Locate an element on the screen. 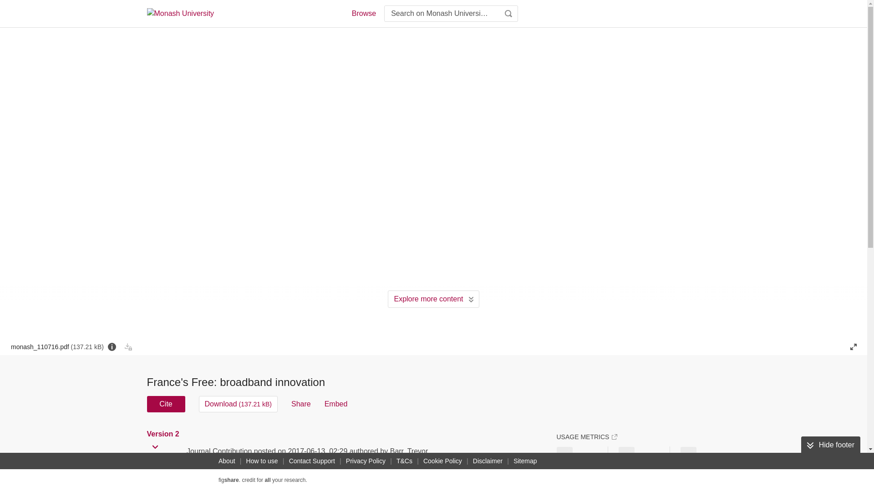 The image size is (874, 491). USAGE METRICS is located at coordinates (586, 436).